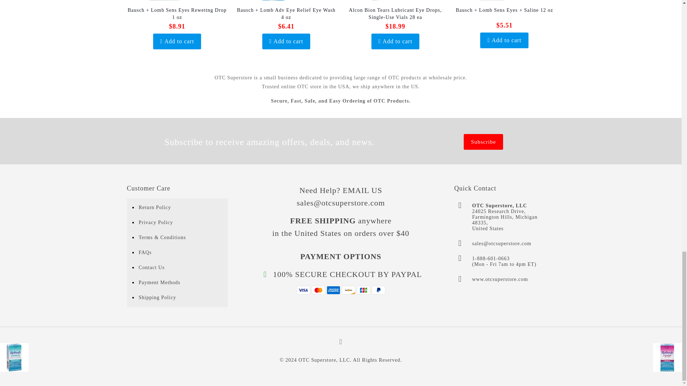 This screenshot has width=687, height=386. Describe the element at coordinates (318, 290) in the screenshot. I see `Mastercard` at that location.